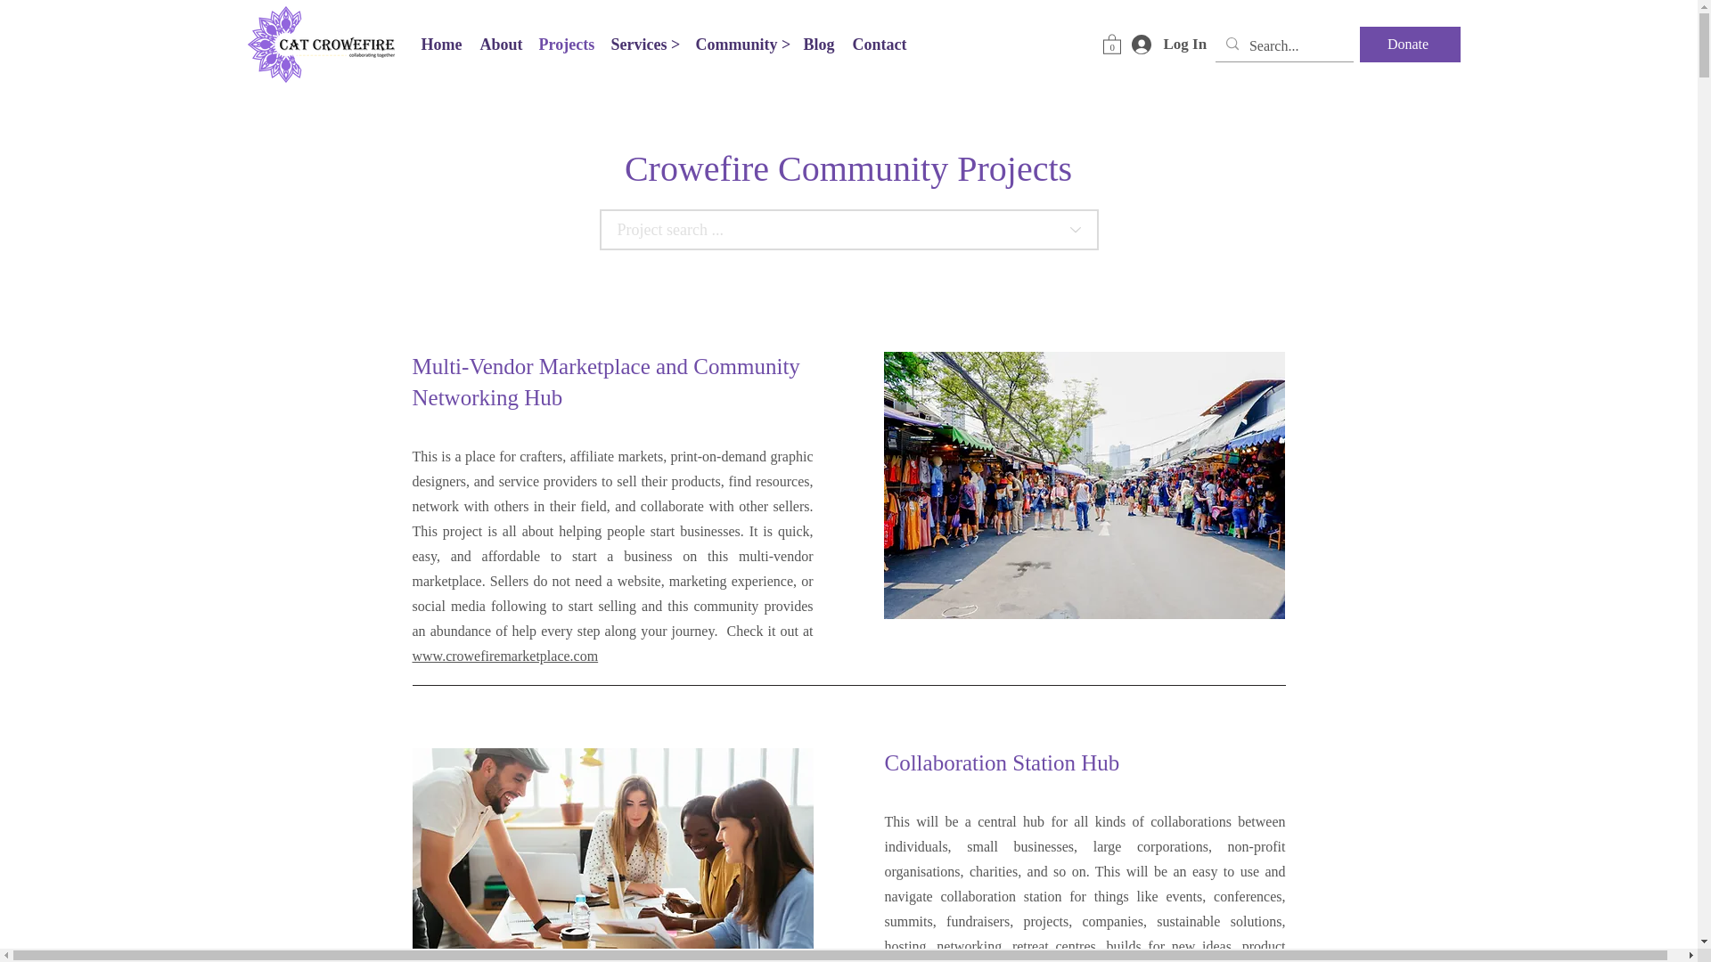 This screenshot has height=962, width=1711. Describe the element at coordinates (441, 44) in the screenshot. I see `Home` at that location.